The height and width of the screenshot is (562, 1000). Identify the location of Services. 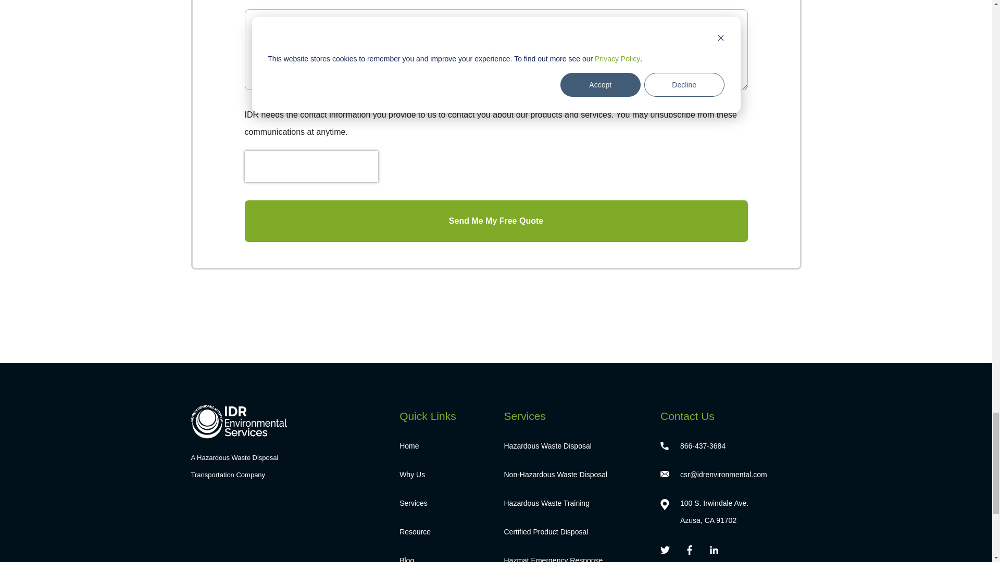
(443, 503).